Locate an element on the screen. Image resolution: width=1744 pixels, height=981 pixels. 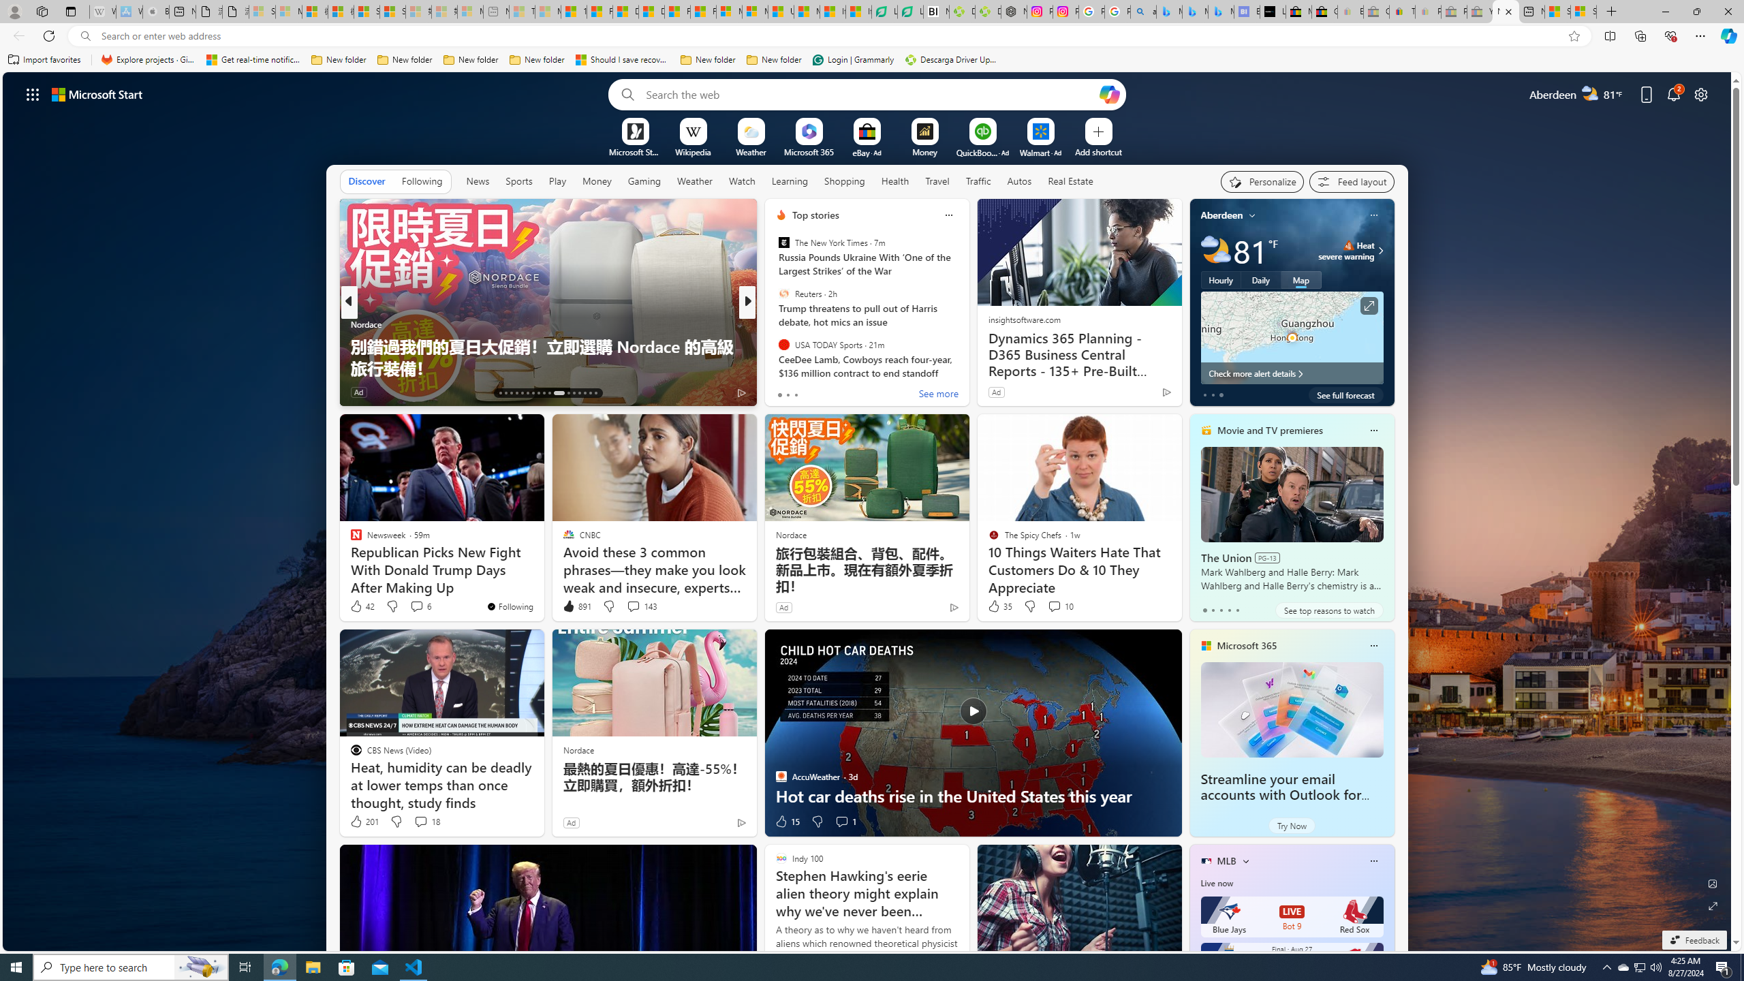
Microsoft Services Agreement - Sleeping is located at coordinates (289, 12).